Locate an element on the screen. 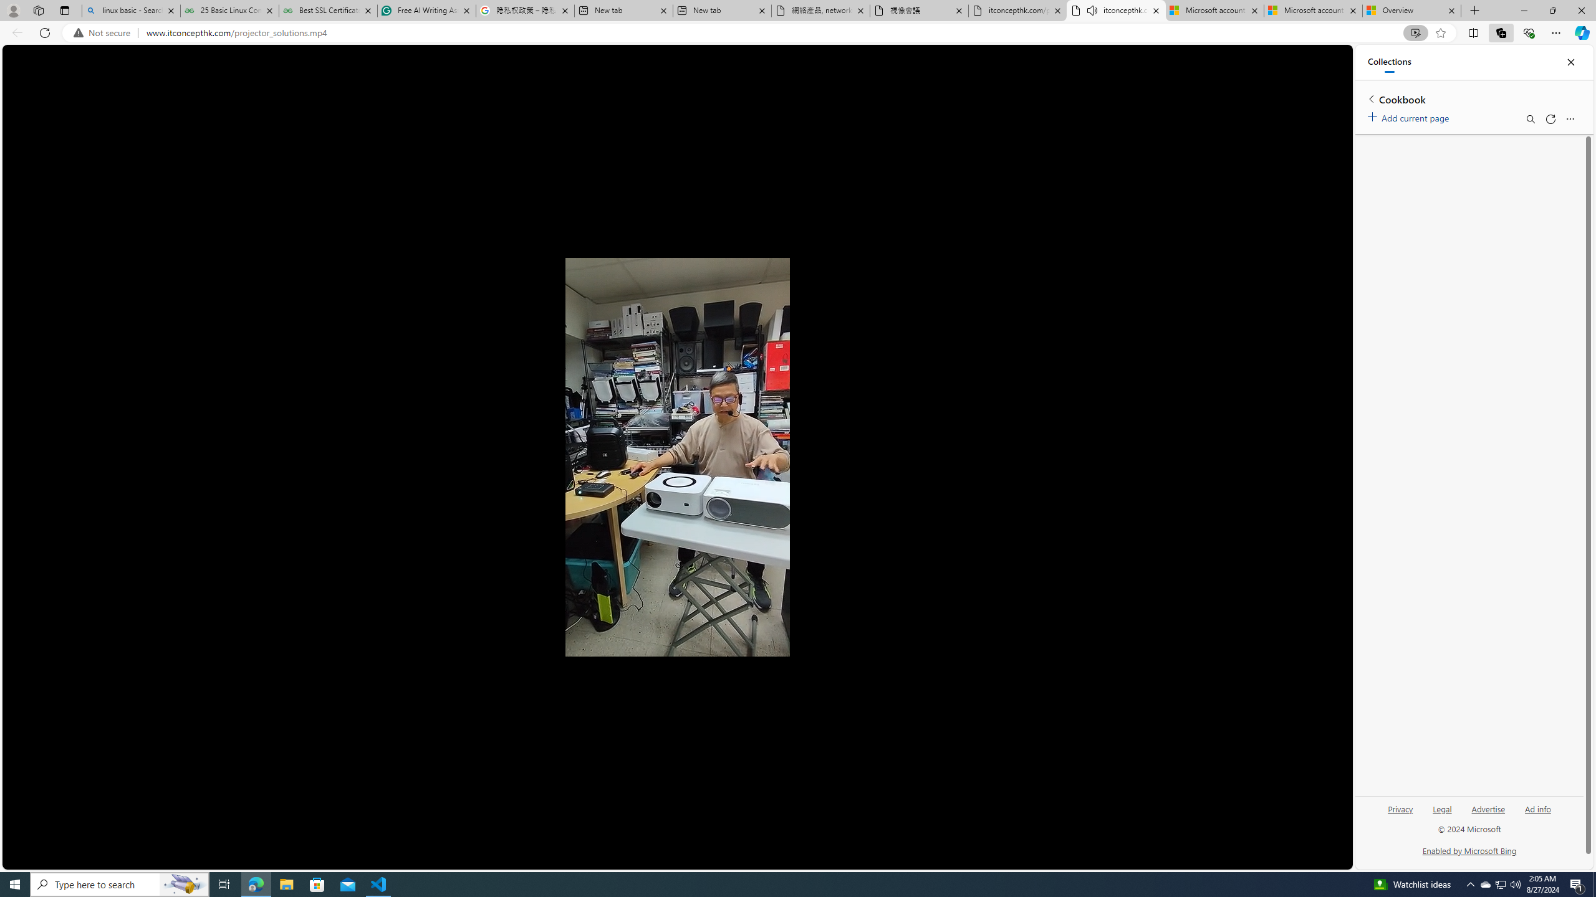  More options menu is located at coordinates (1570, 119).